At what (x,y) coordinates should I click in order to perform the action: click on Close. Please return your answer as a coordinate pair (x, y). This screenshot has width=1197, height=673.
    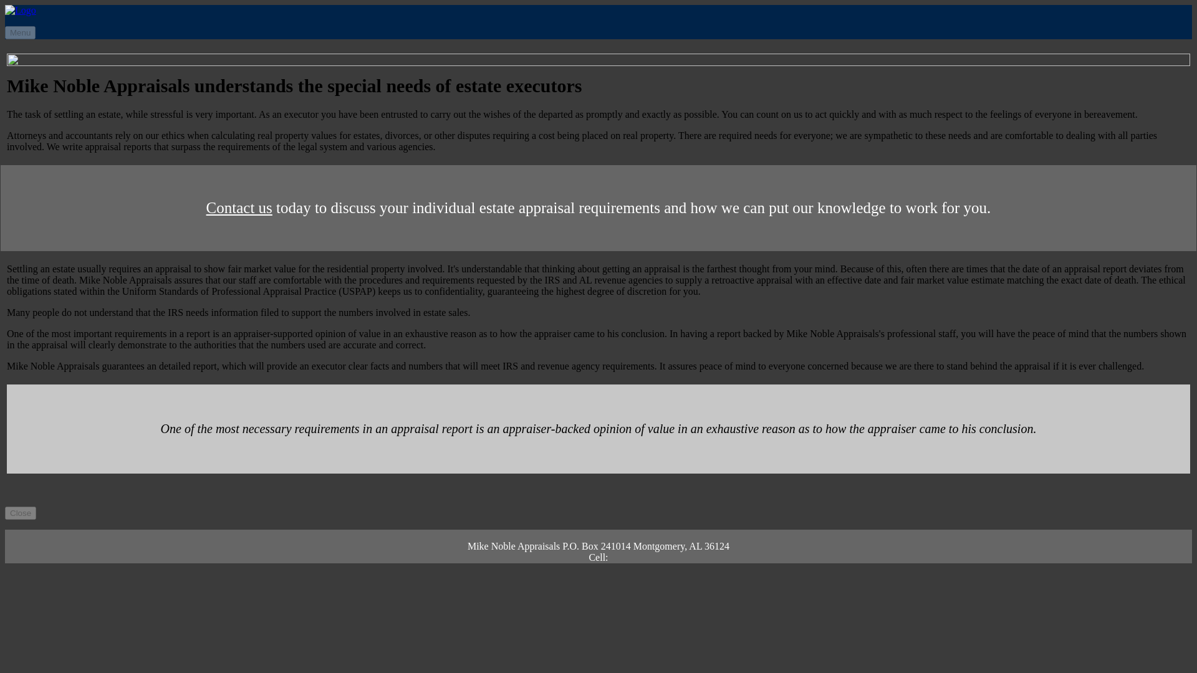
    Looking at the image, I should click on (20, 513).